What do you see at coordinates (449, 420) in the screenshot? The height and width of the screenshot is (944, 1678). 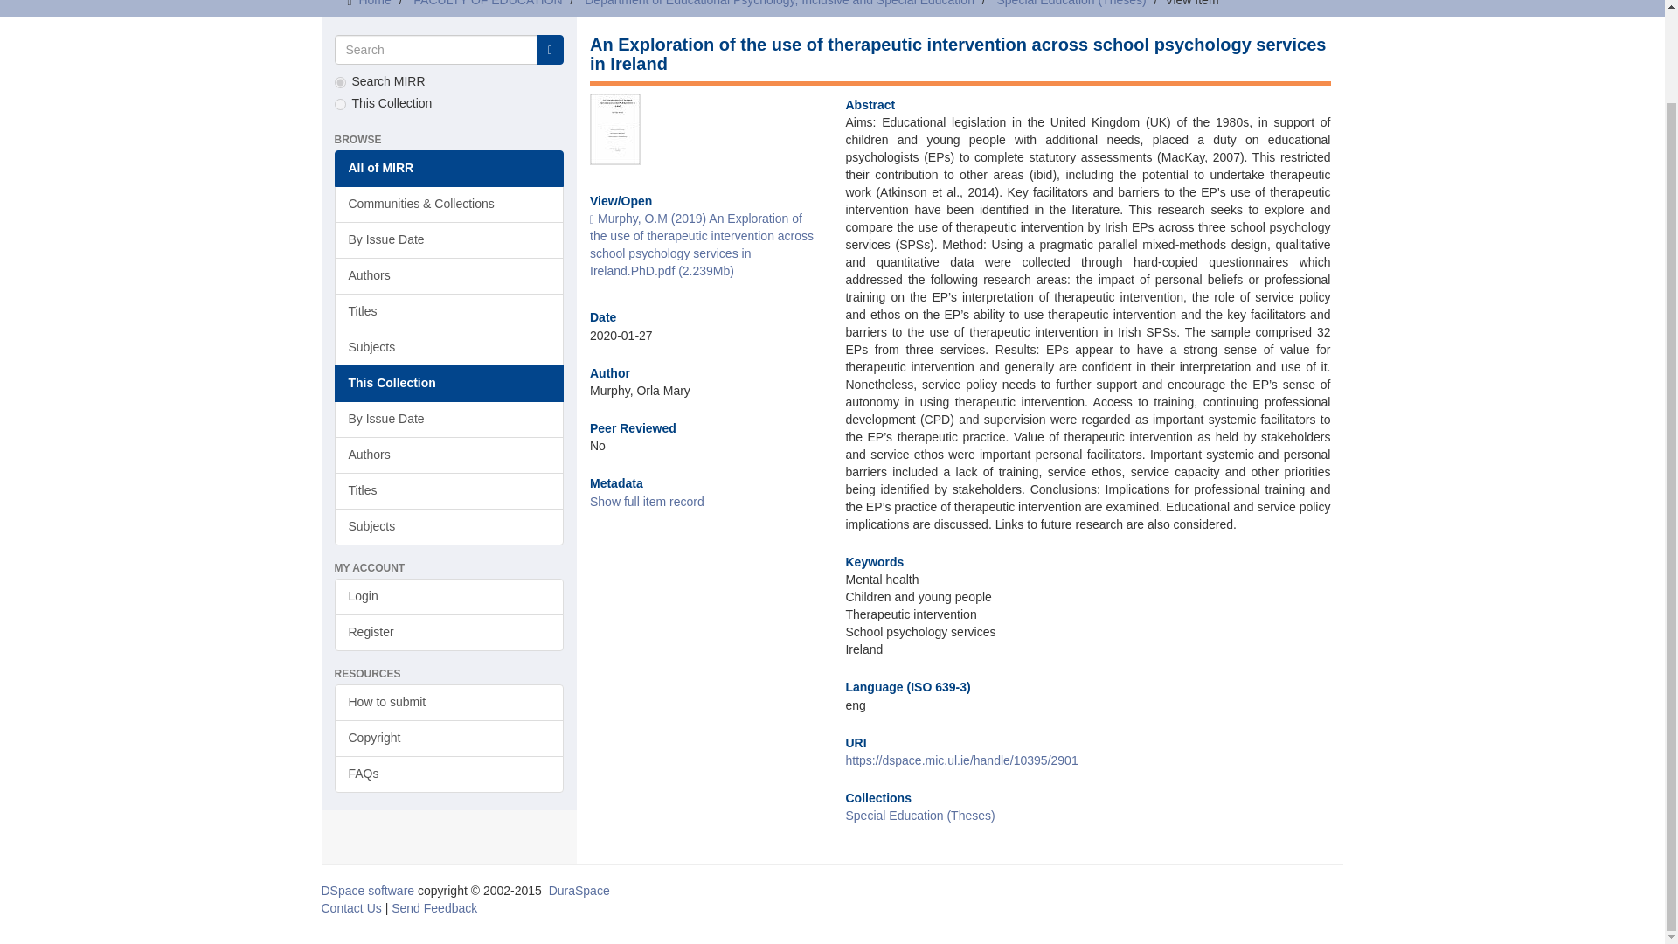 I see `By Issue Date` at bounding box center [449, 420].